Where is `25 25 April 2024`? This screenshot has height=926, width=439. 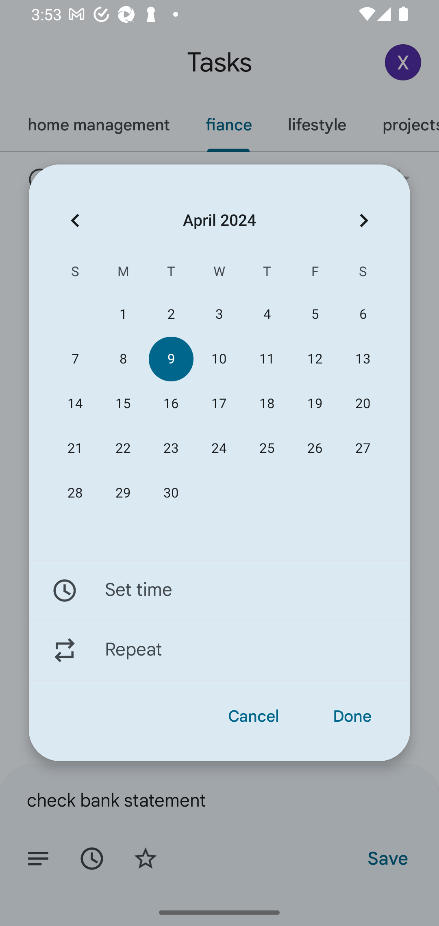 25 25 April 2024 is located at coordinates (267, 448).